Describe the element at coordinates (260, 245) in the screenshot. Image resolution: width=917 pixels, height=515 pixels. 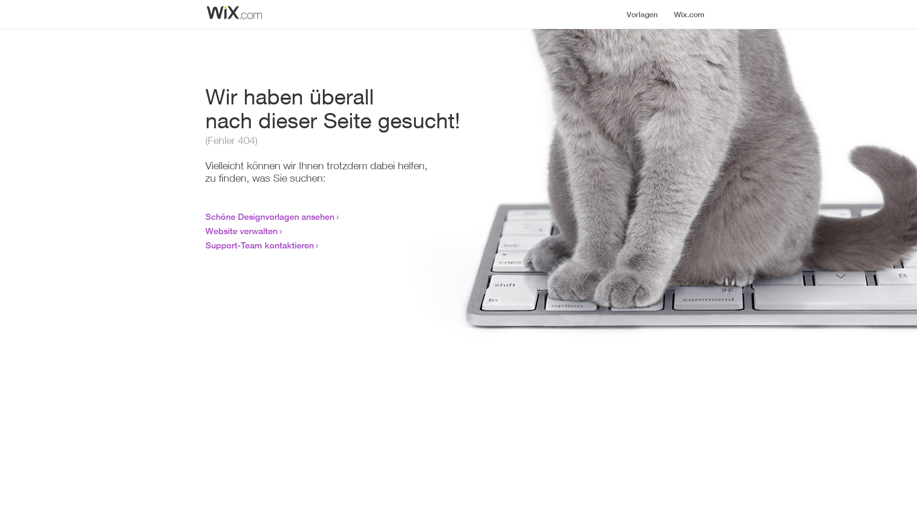
I see `Support-Team kontaktieren` at that location.